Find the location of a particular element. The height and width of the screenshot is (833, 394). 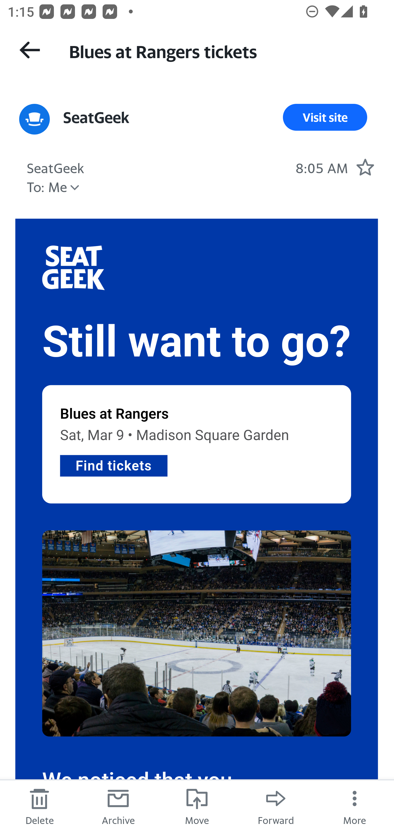

Forward is located at coordinates (276, 806).